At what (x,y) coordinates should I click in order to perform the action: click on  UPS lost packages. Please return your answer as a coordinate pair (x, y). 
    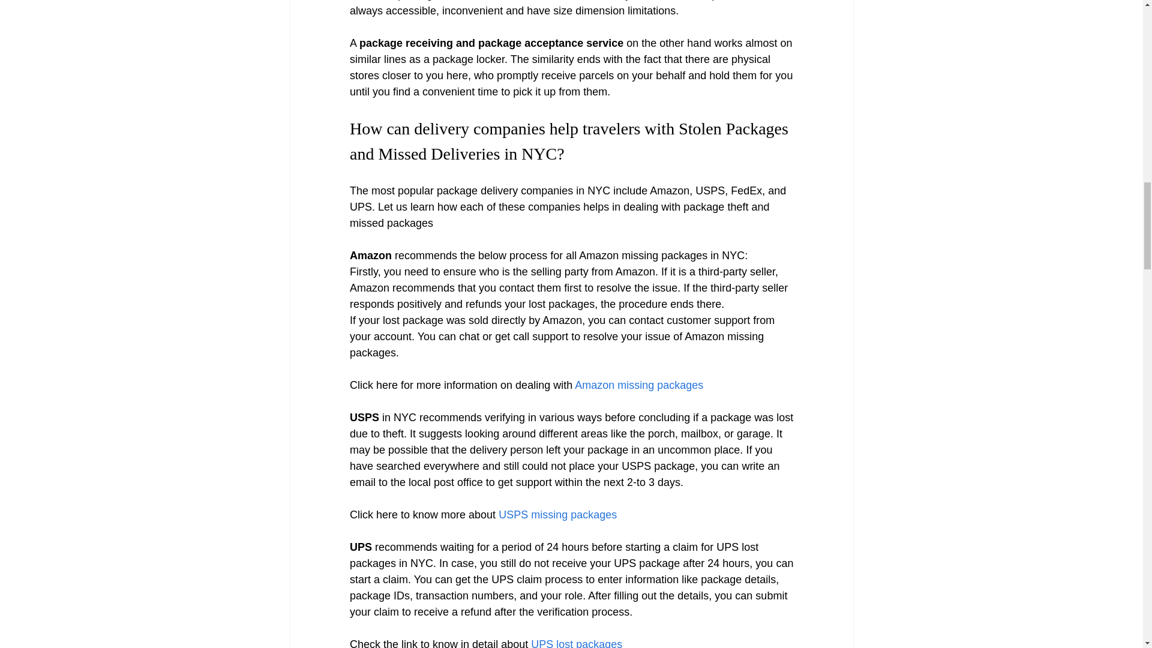
    Looking at the image, I should click on (575, 643).